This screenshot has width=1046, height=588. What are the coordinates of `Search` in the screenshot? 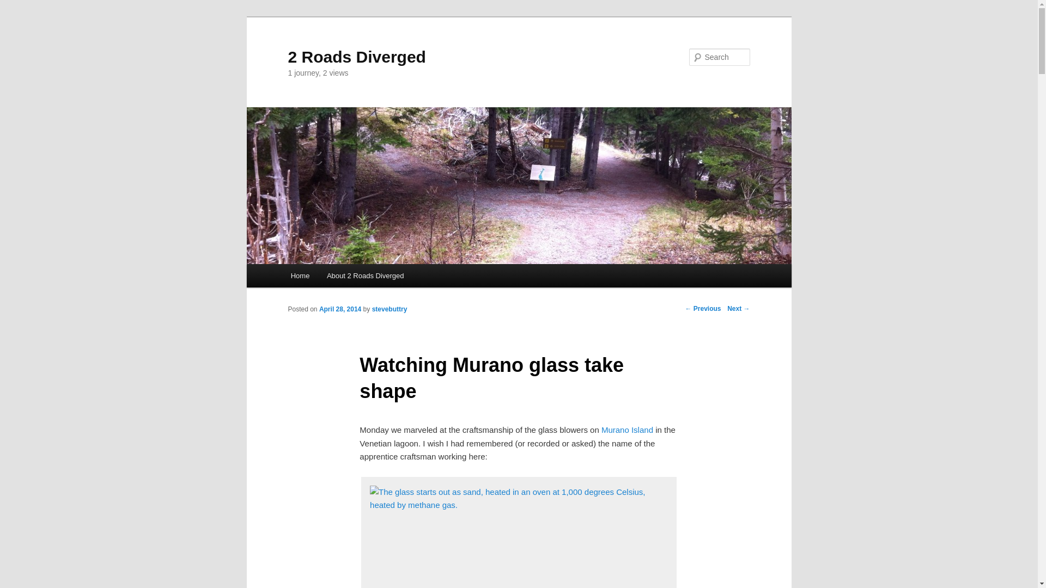 It's located at (17, 7).